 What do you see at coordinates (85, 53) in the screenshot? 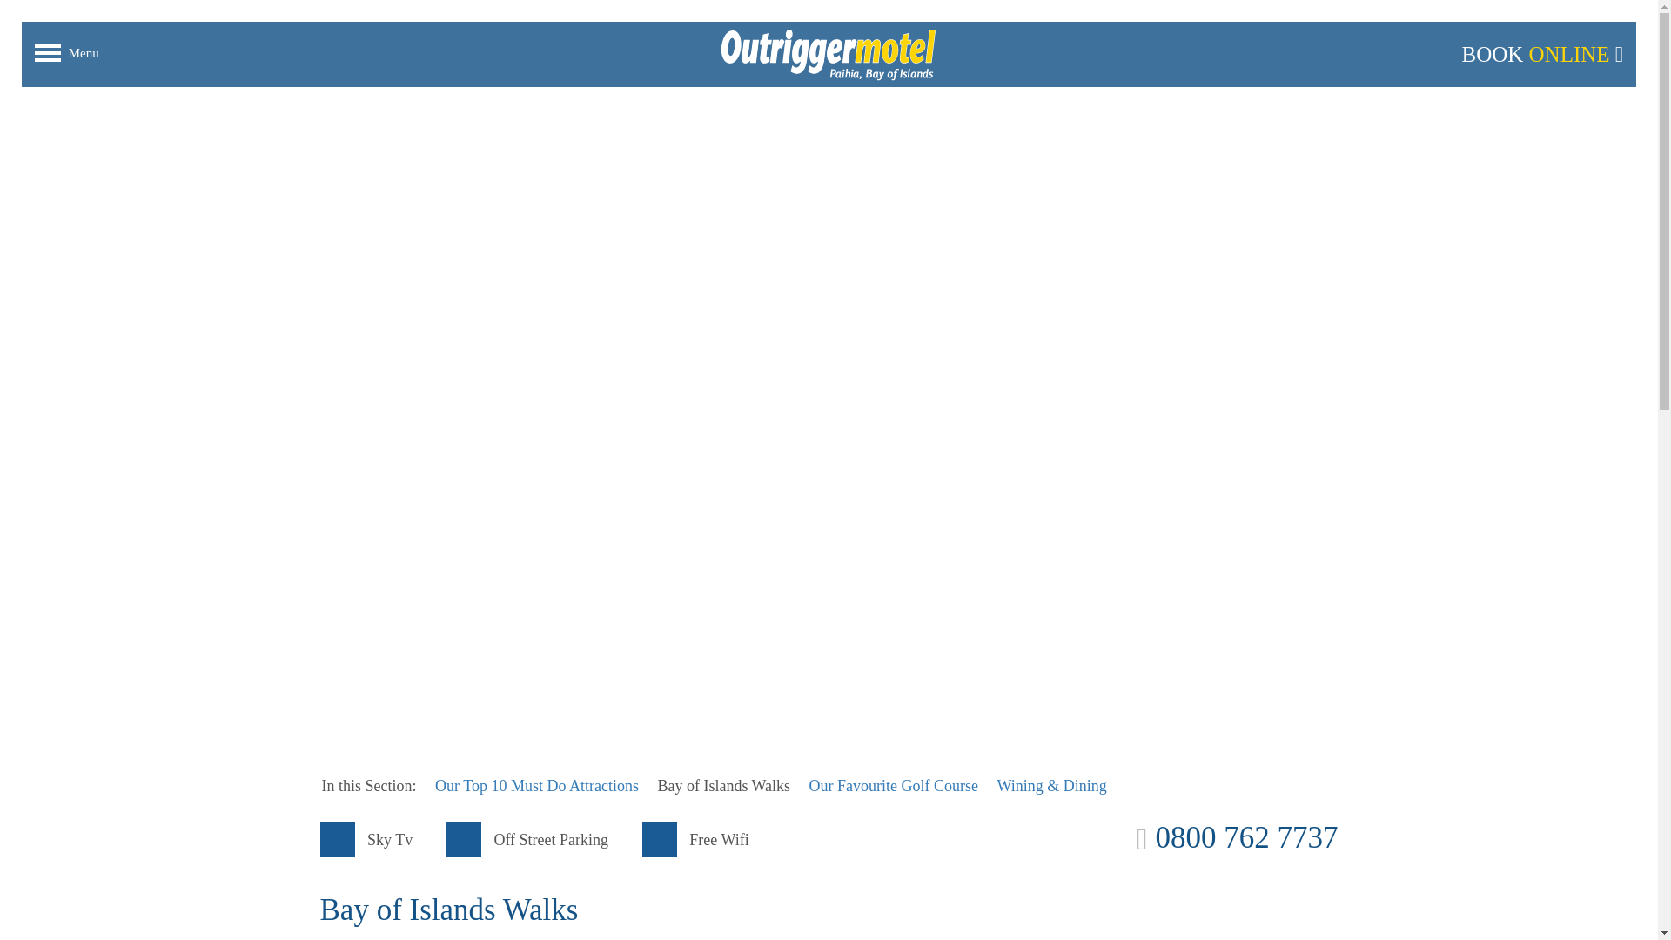
I see `Menu` at bounding box center [85, 53].